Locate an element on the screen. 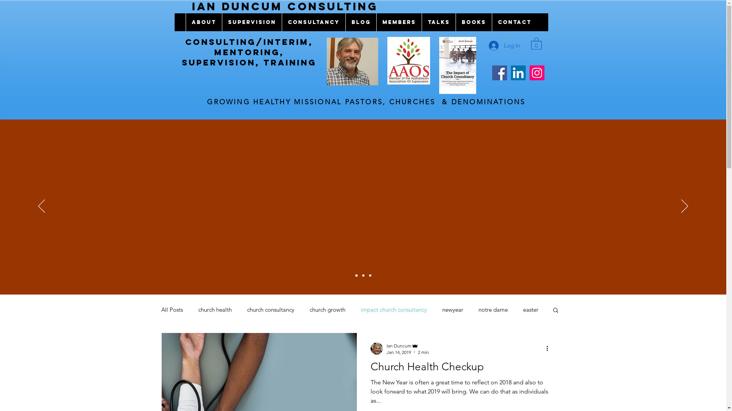  SUPERVISION is located at coordinates (252, 22).